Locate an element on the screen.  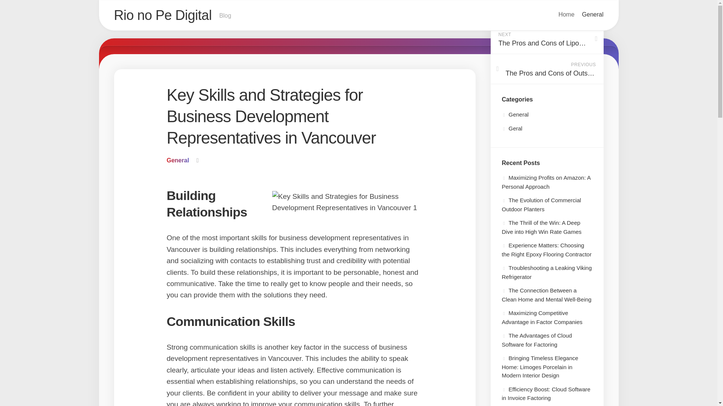
Efficiency Boost: Cloud Software in Invoice Factoring is located at coordinates (546, 393).